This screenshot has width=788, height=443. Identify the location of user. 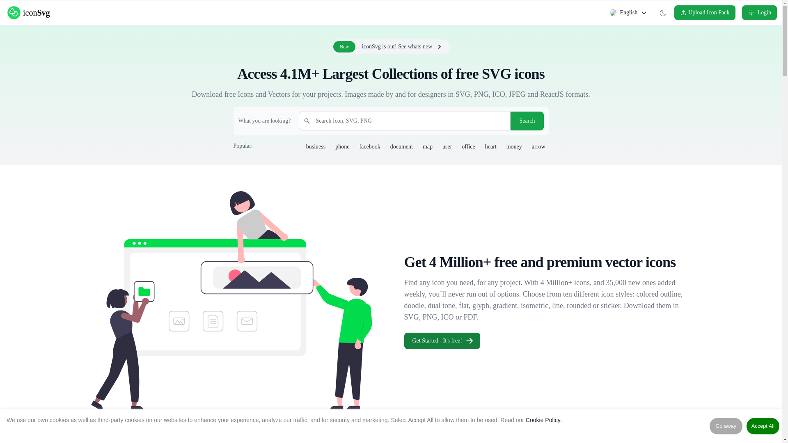
(369, 147).